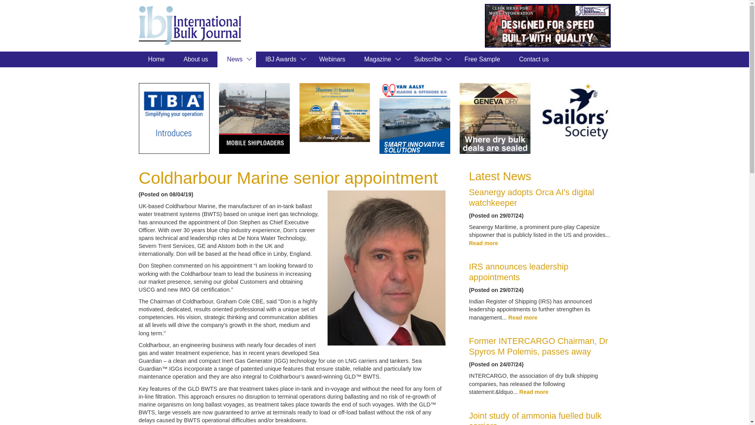 The height and width of the screenshot is (425, 755). What do you see at coordinates (236, 59) in the screenshot?
I see `News` at bounding box center [236, 59].